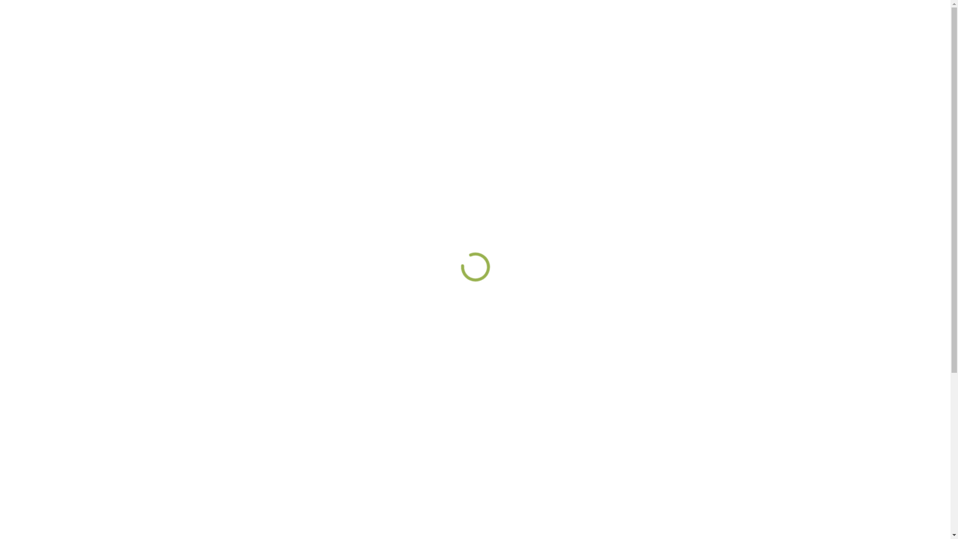 The image size is (958, 539). I want to click on phone, so click(895, 523).